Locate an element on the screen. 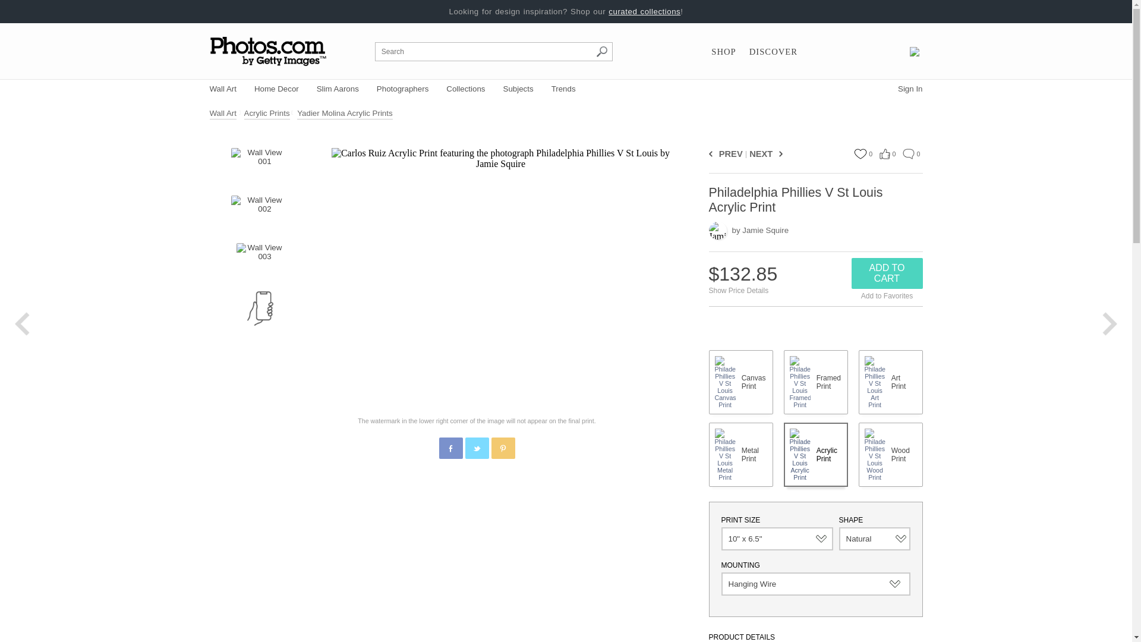 The width and height of the screenshot is (1141, 642). Wall View 003 is located at coordinates (260, 260).